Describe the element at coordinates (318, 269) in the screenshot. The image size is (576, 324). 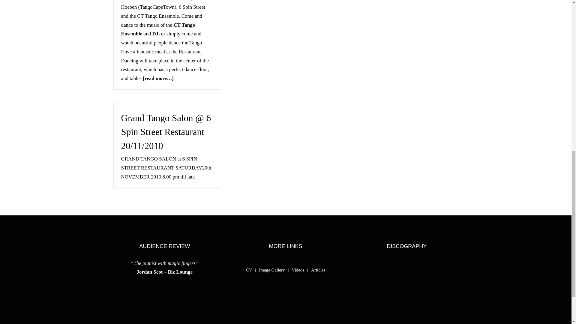
I see `Articles` at that location.